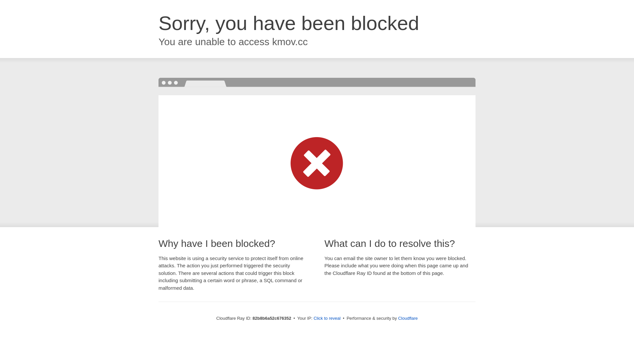 Image resolution: width=634 pixels, height=356 pixels. I want to click on Cloudflare, so click(408, 318).